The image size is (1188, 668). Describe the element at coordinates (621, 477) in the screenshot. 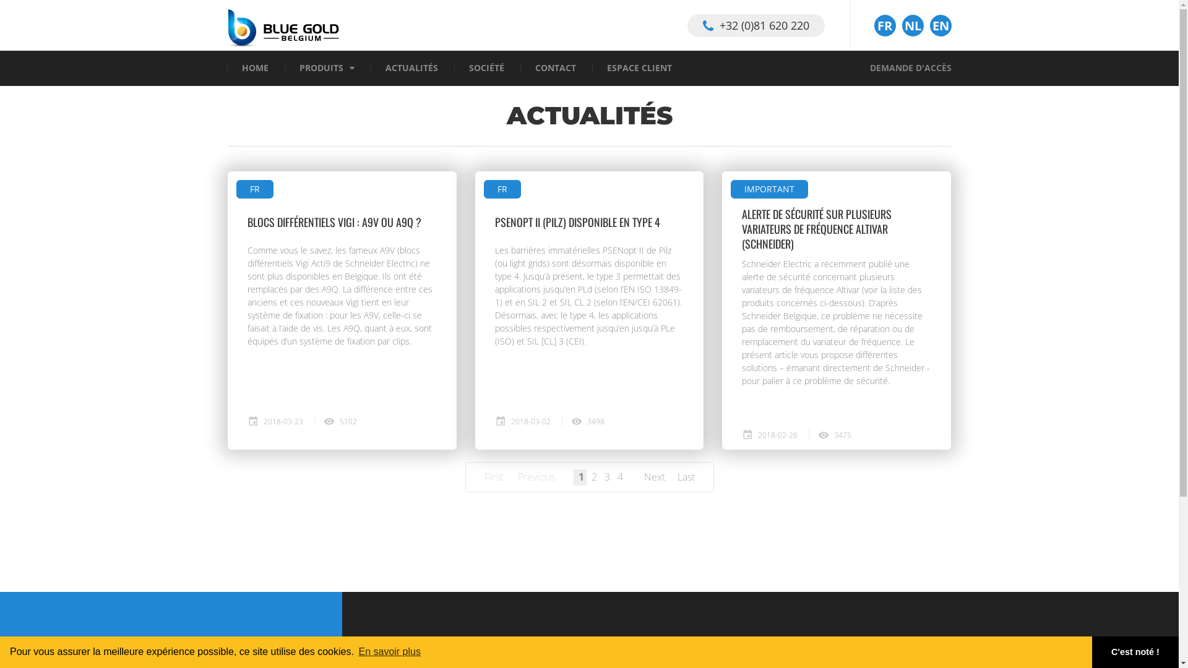

I see `4` at that location.